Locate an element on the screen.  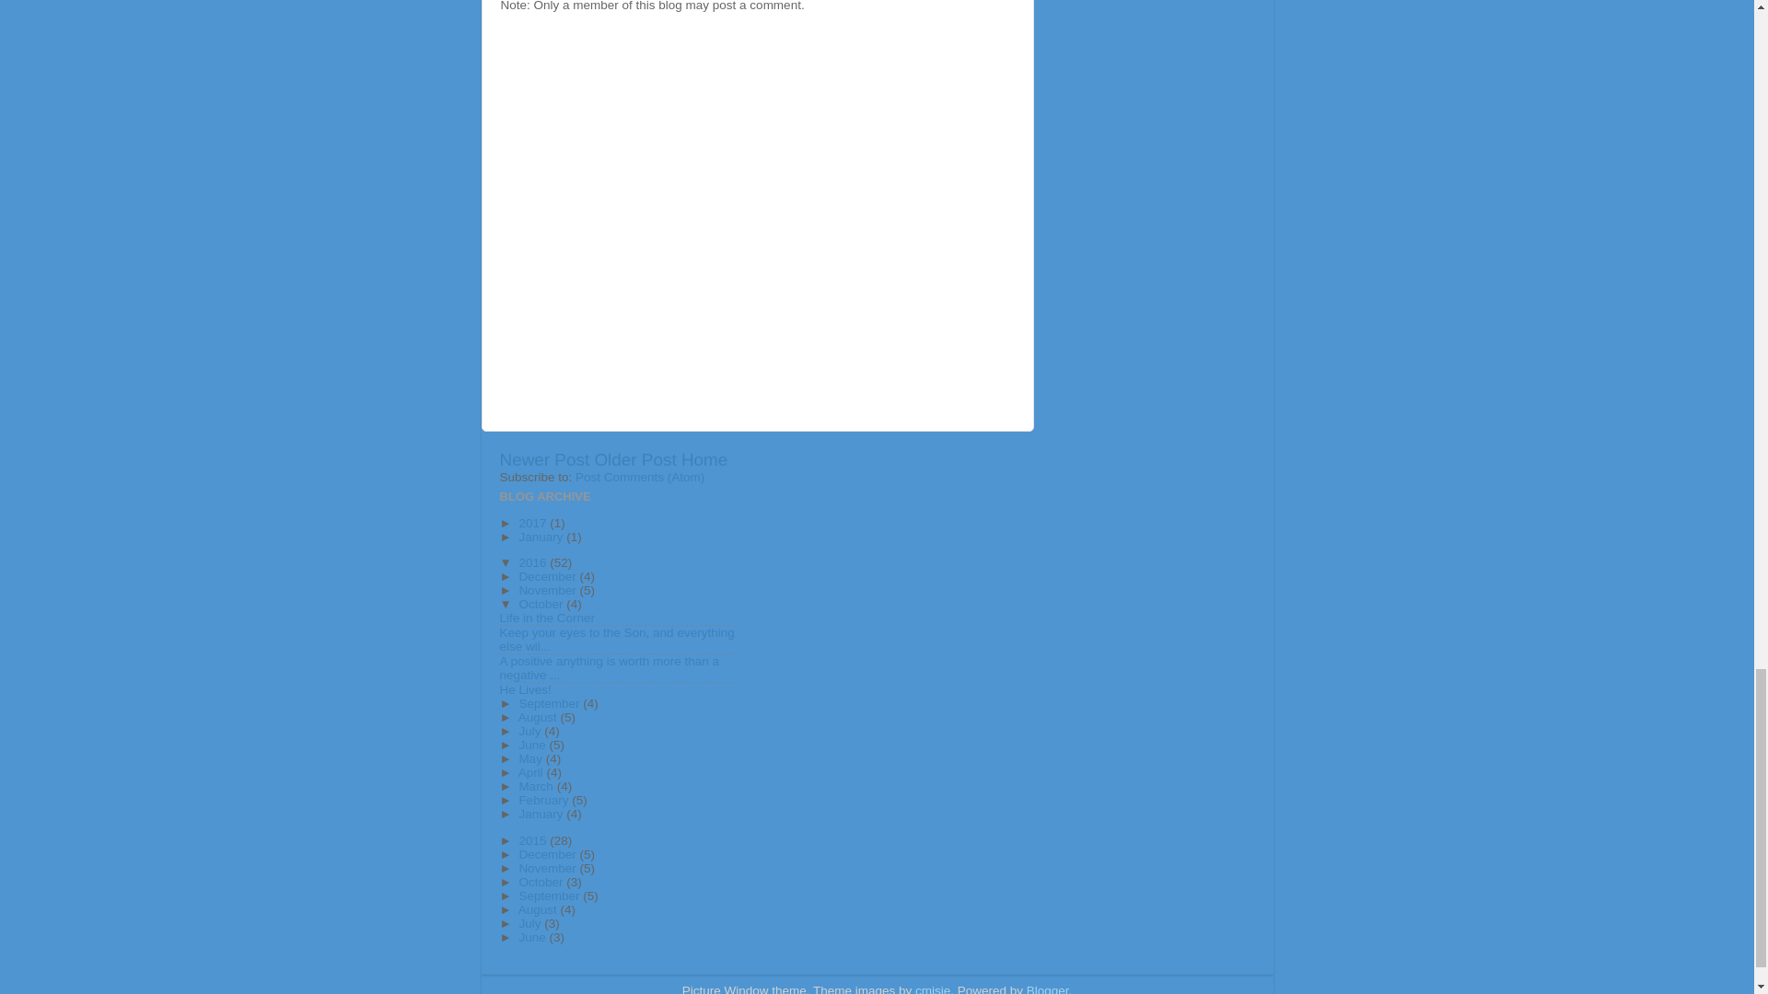
Older Post is located at coordinates (634, 459).